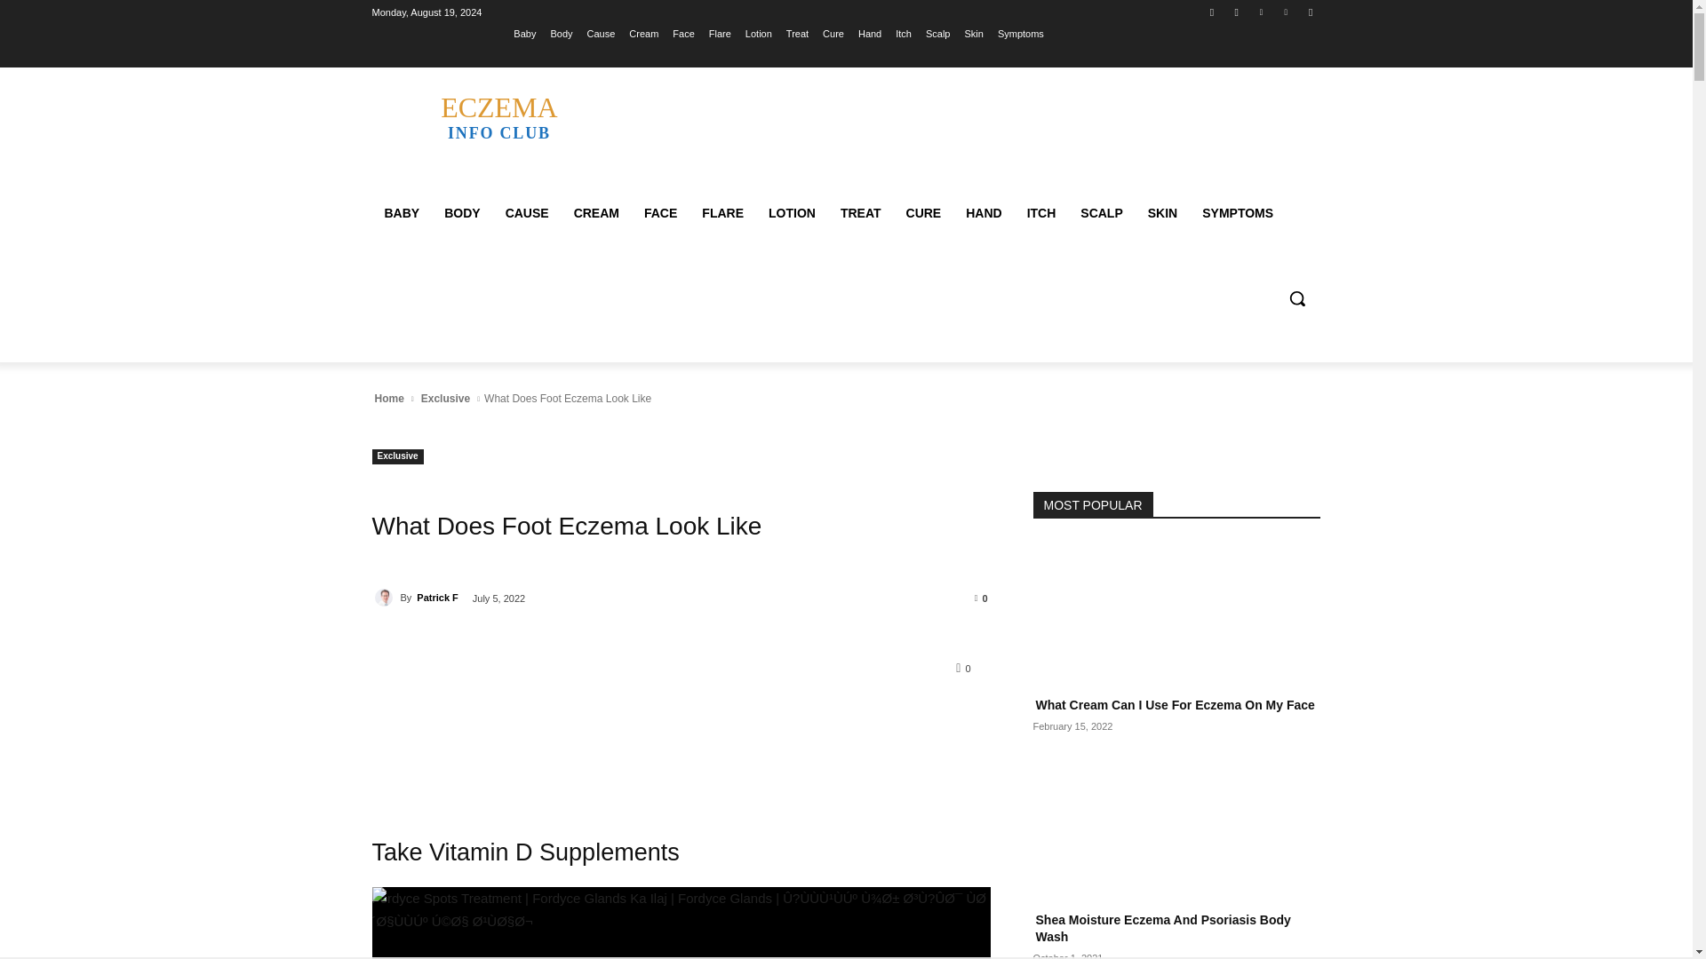 The width and height of the screenshot is (1706, 959). Describe the element at coordinates (386, 597) in the screenshot. I see `Patrick F` at that location.